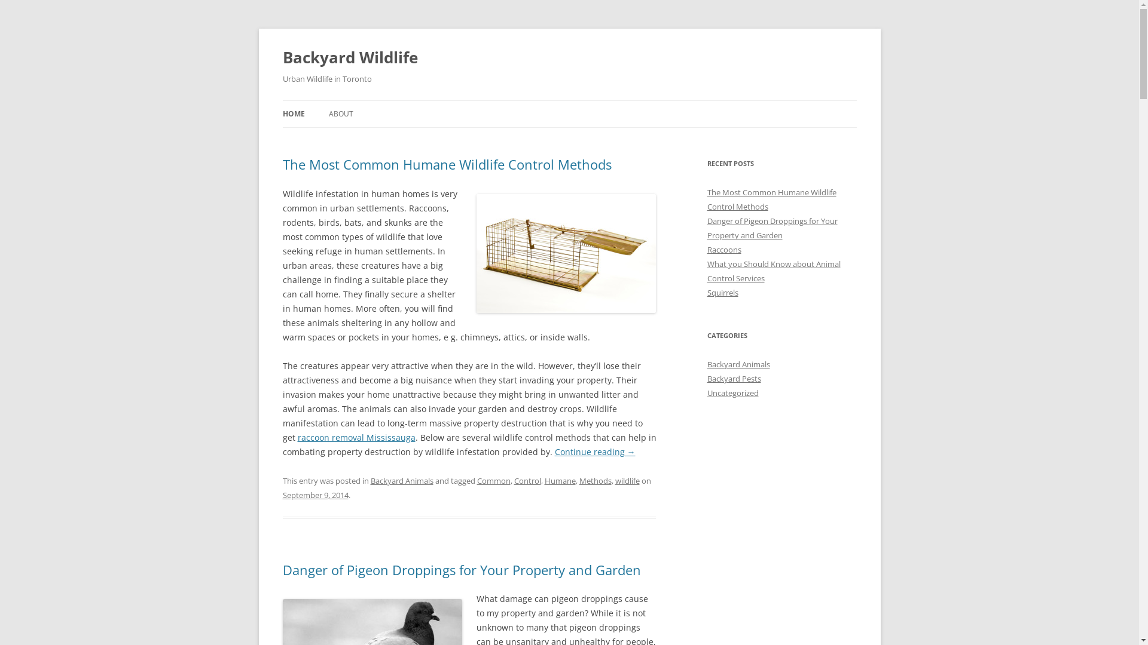  Describe the element at coordinates (447, 164) in the screenshot. I see `The Most Common Humane Wildlife Control Methods` at that location.